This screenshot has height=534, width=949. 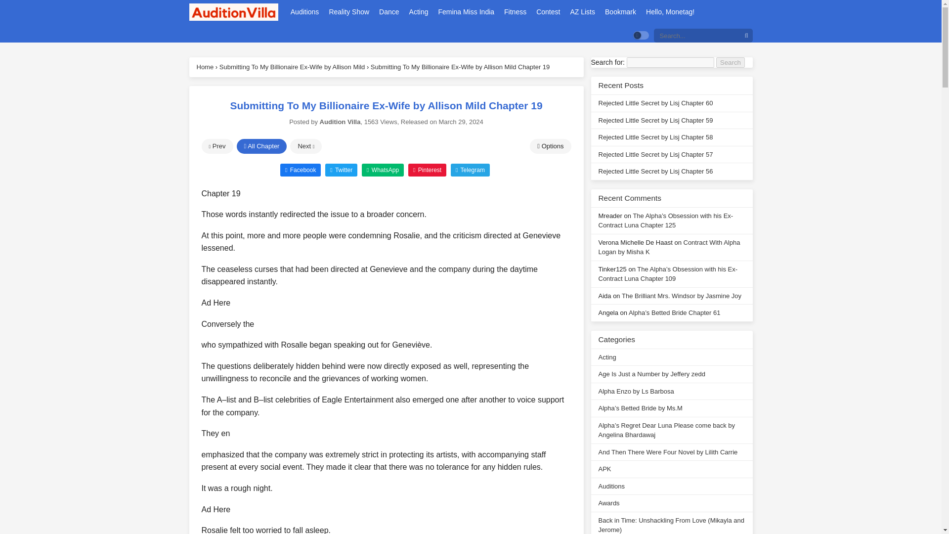 I want to click on Prev, so click(x=217, y=146).